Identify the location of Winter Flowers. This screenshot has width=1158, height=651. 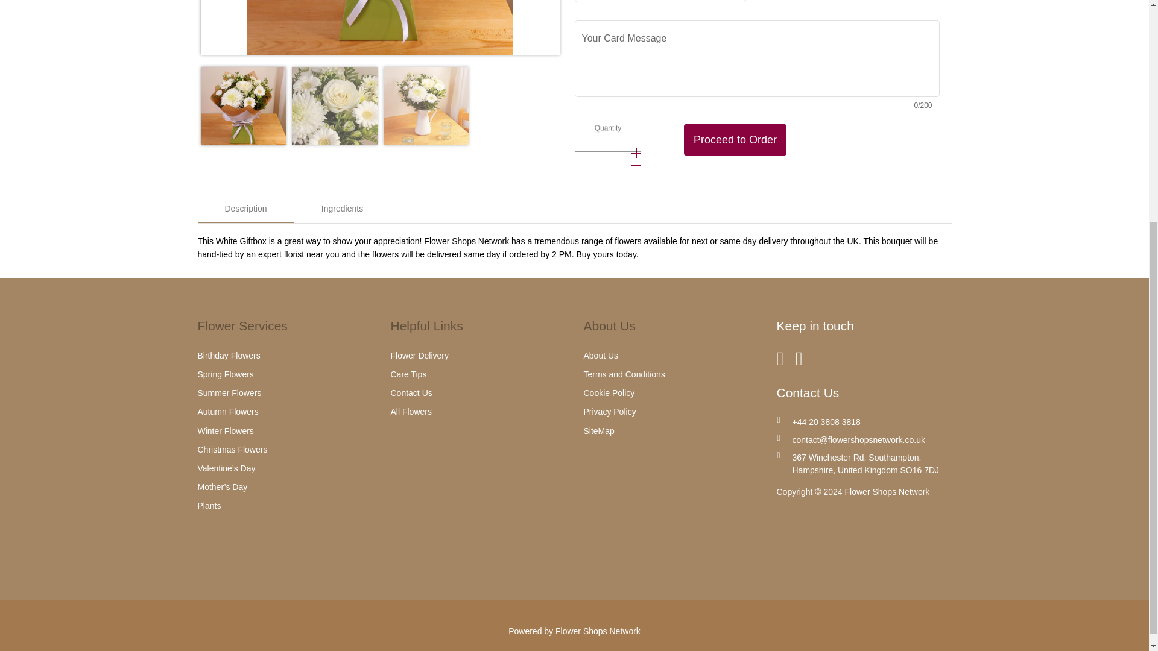
(226, 430).